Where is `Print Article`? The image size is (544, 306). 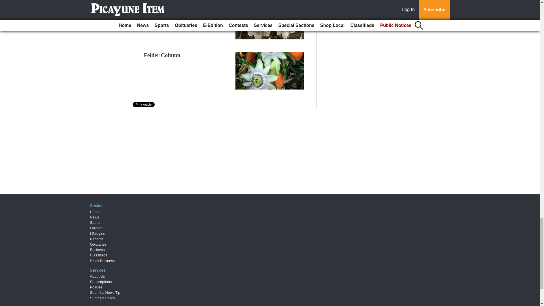 Print Article is located at coordinates (144, 104).